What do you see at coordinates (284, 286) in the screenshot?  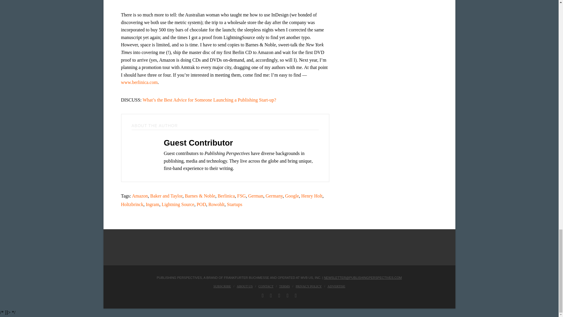 I see `Terms and Conditions` at bounding box center [284, 286].